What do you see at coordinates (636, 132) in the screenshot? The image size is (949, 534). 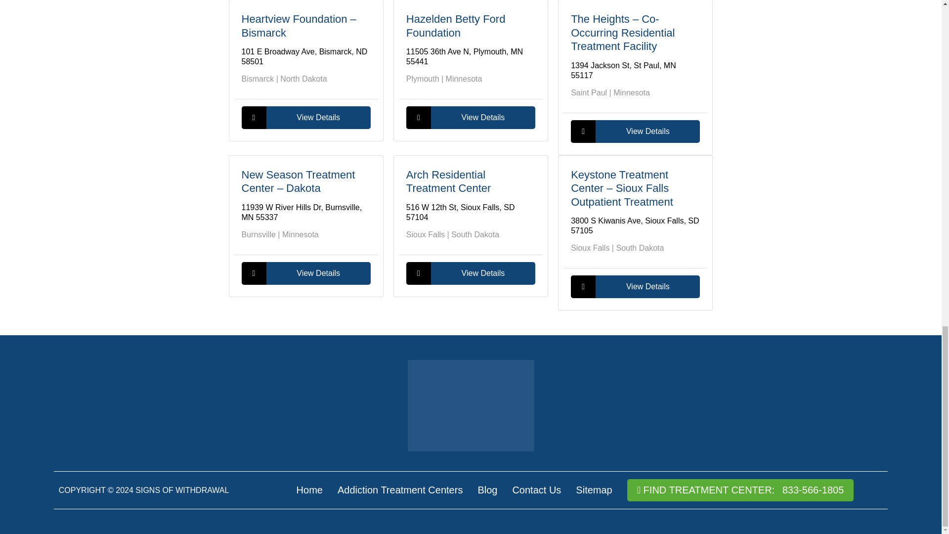 I see `View Details` at bounding box center [636, 132].